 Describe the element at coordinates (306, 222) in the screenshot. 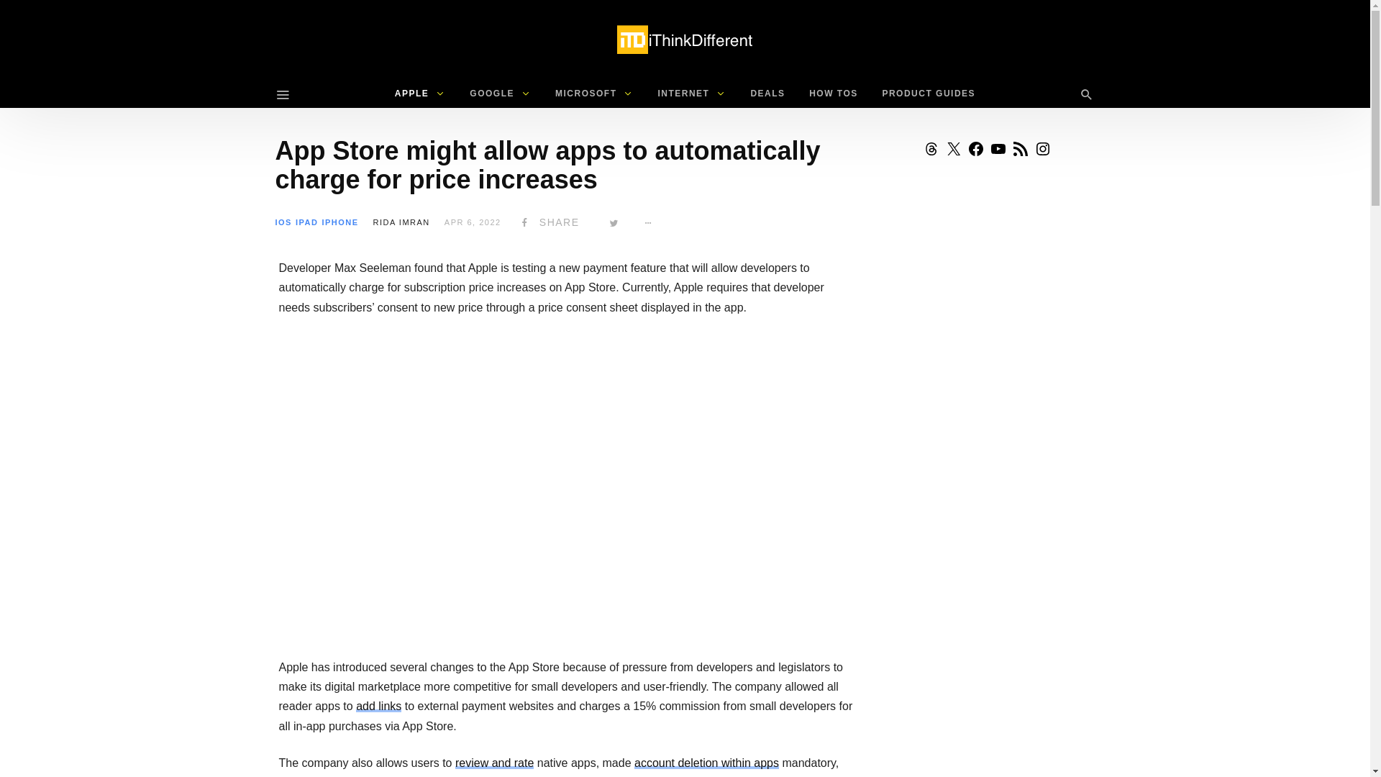

I see `View all posts in iPad` at that location.